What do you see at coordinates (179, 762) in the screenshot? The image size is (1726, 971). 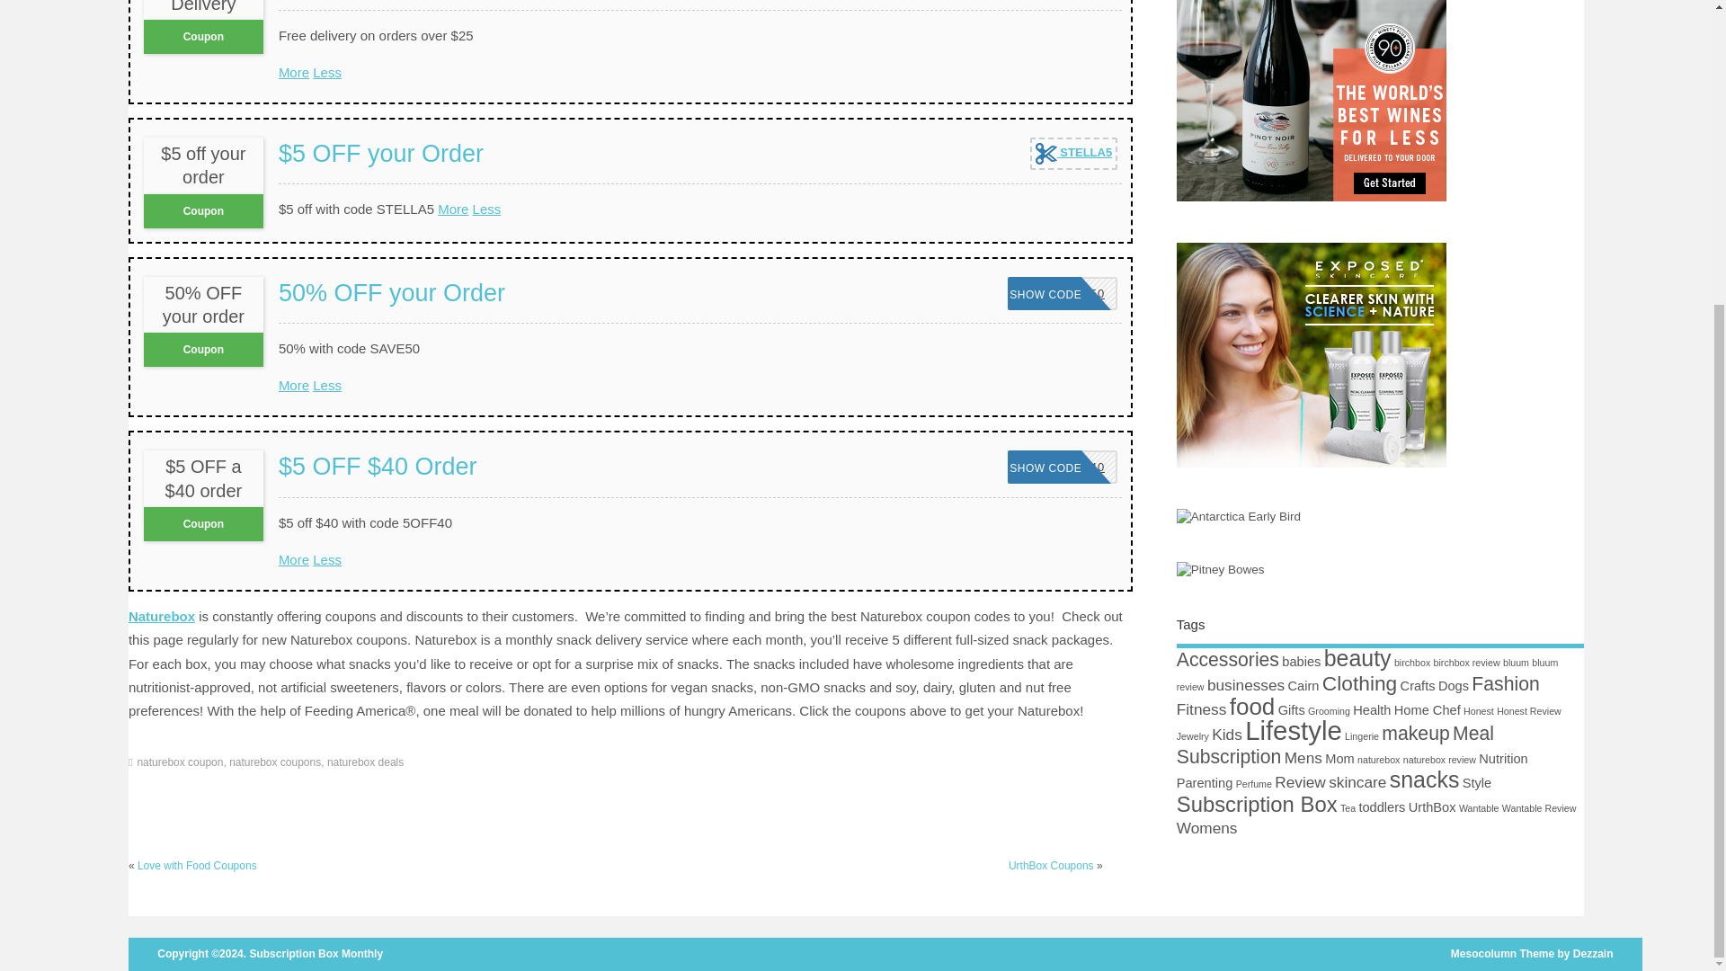 I see `naturebox coupon` at bounding box center [179, 762].